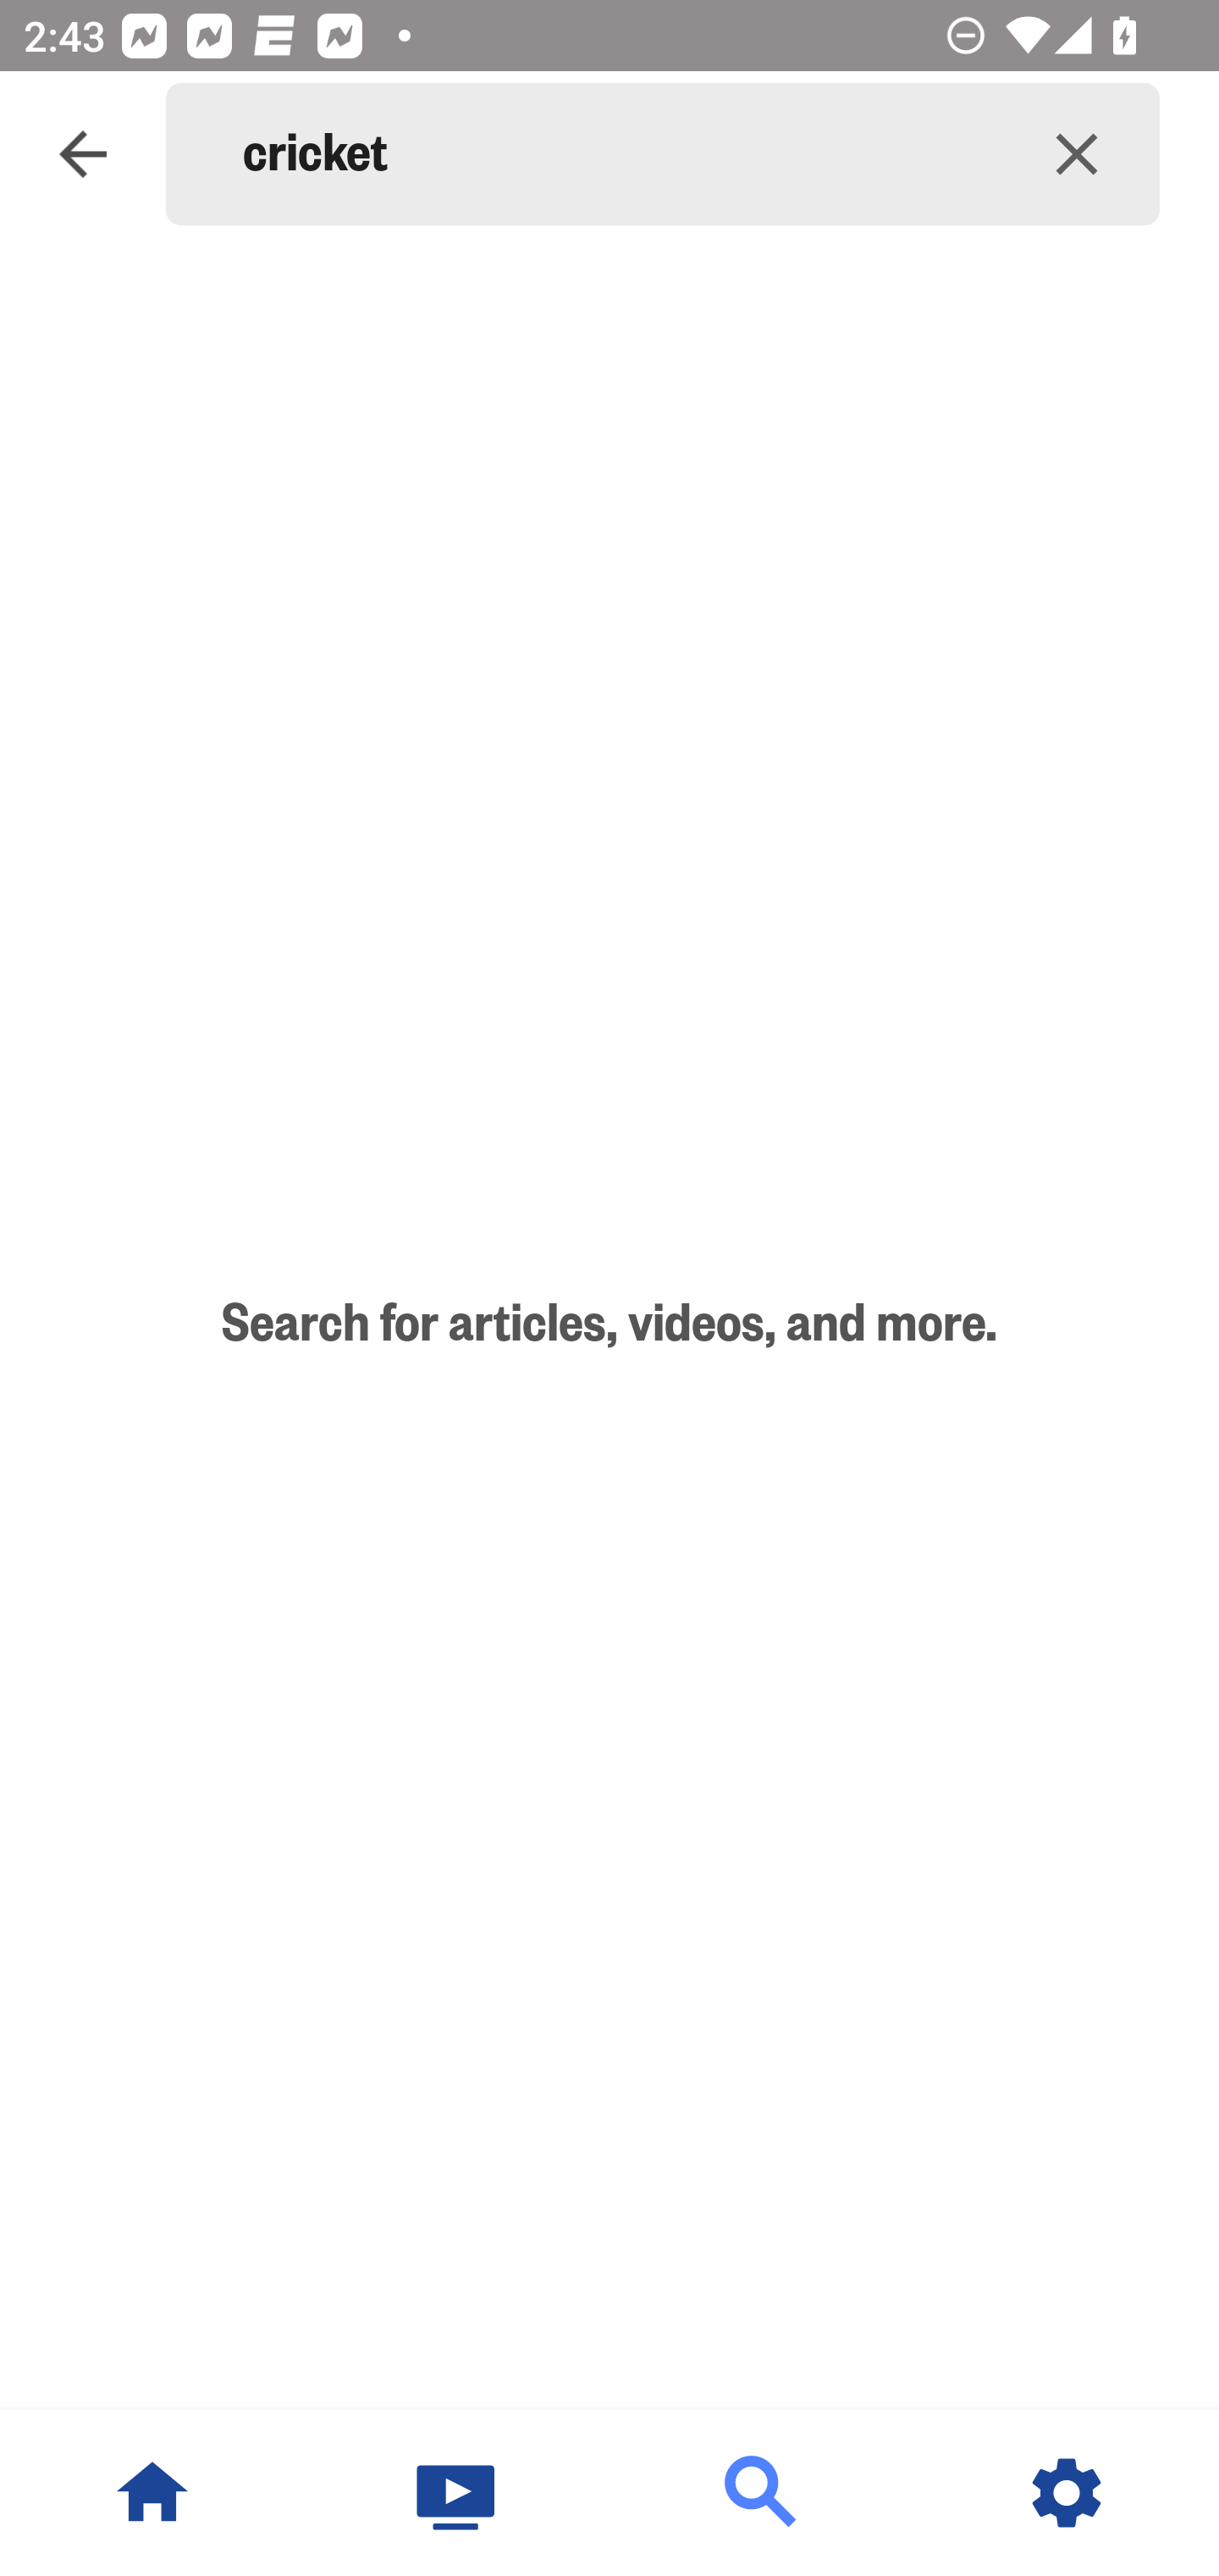 The image size is (1219, 2576). I want to click on Watch, so click(457, 2493).